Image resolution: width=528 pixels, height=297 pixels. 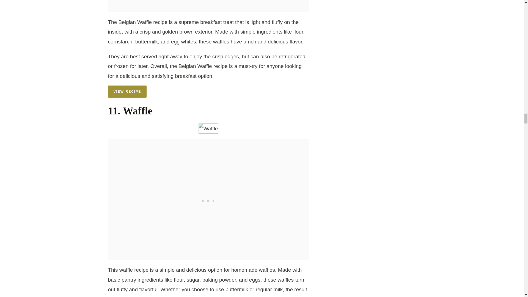 I want to click on VIEW RECIPE, so click(x=127, y=92).